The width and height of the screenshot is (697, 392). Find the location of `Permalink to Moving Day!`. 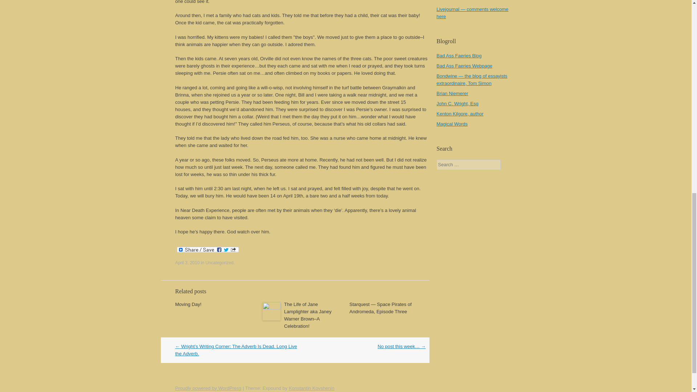

Permalink to Moving Day! is located at coordinates (188, 304).